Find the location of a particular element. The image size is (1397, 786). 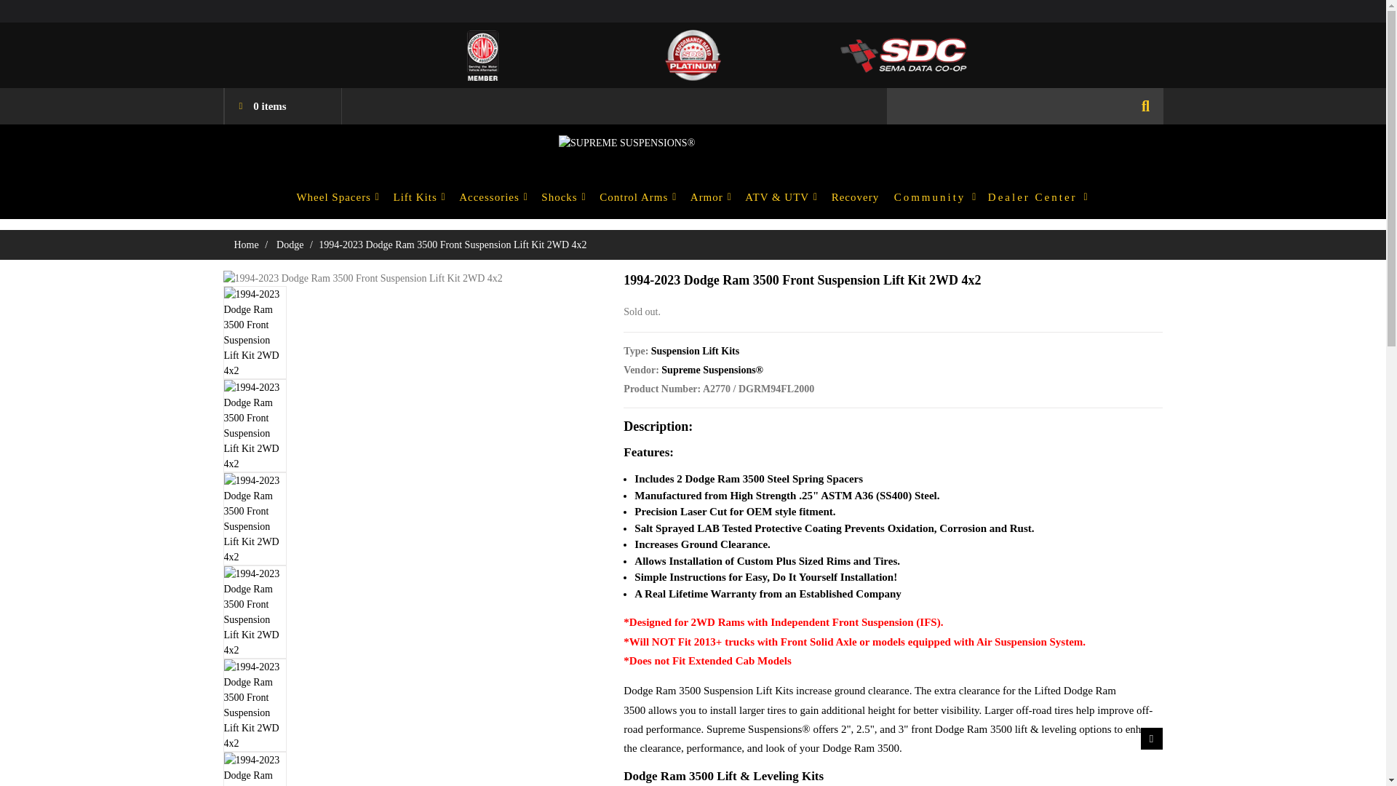

Accessories is located at coordinates (491, 196).